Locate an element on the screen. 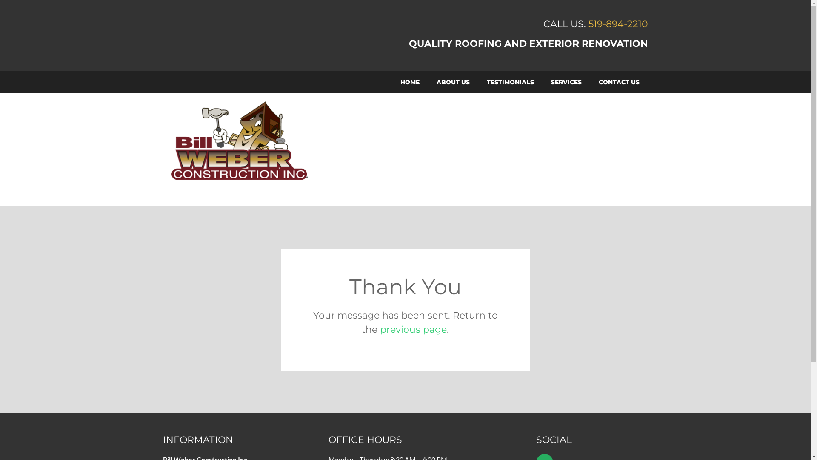 This screenshot has height=460, width=817. Skip to content is located at coordinates (29, 5).